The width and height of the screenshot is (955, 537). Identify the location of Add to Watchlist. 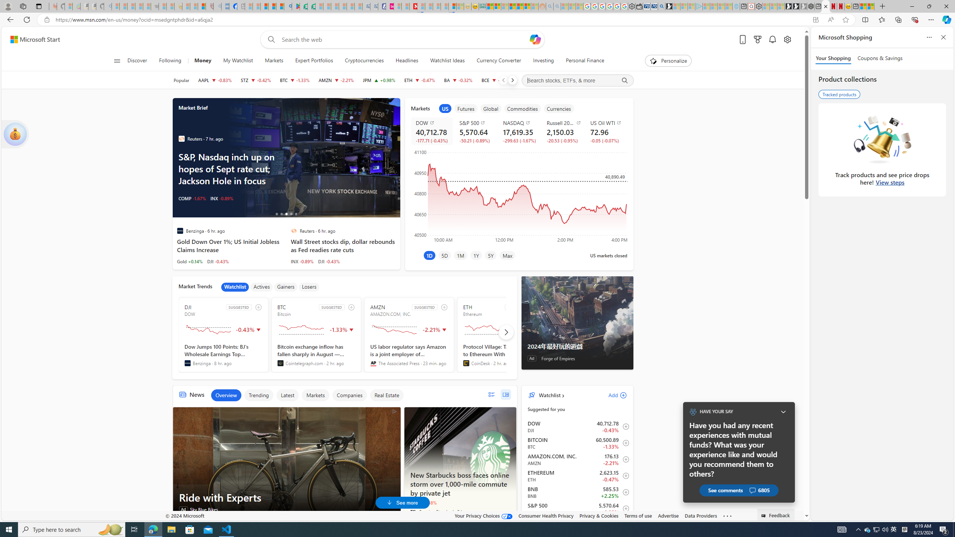
(623, 508).